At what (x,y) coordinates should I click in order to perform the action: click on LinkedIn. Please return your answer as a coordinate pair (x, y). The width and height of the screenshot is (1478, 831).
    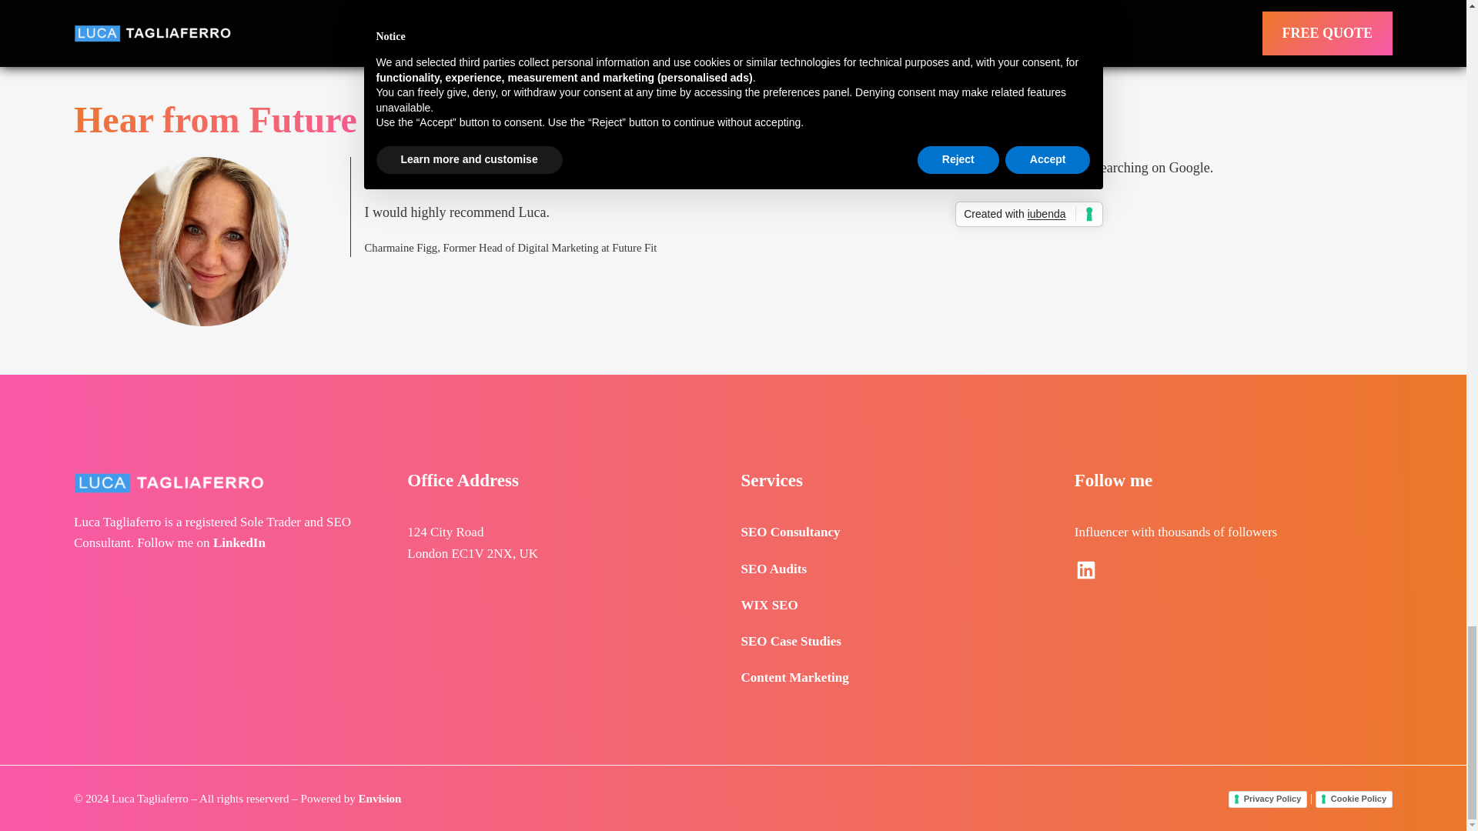
    Looking at the image, I should click on (239, 542).